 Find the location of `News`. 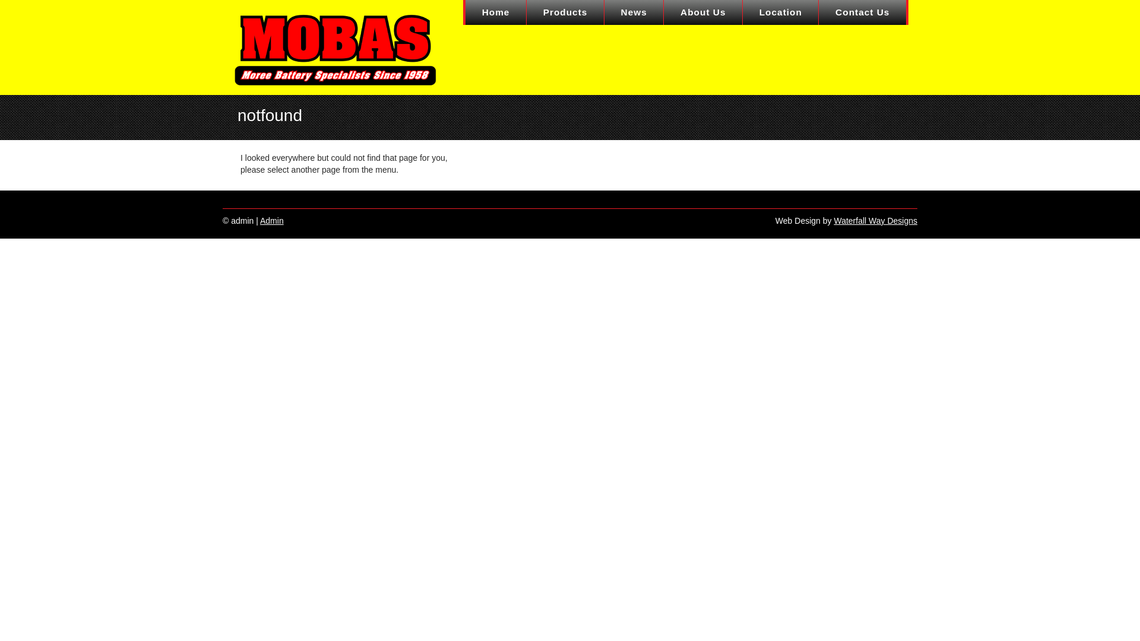

News is located at coordinates (634, 12).